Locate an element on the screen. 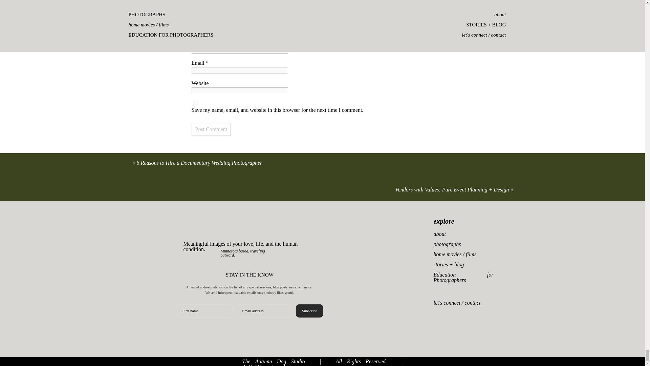 This screenshot has width=650, height=366. Post Comment is located at coordinates (211, 129).